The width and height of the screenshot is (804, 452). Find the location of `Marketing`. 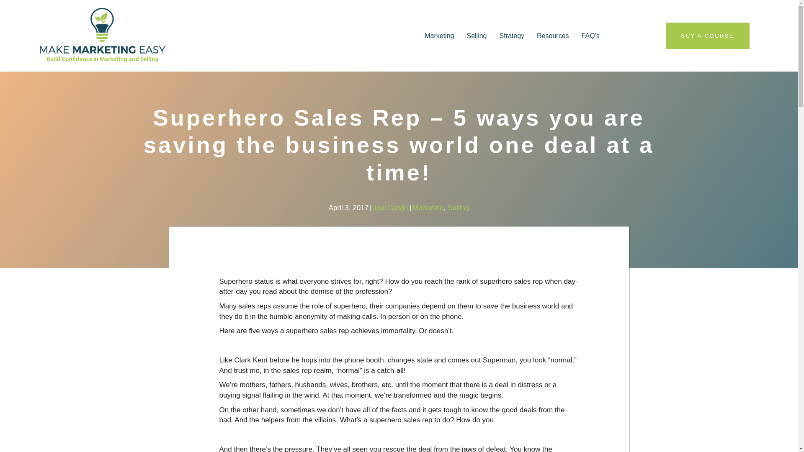

Marketing is located at coordinates (428, 208).